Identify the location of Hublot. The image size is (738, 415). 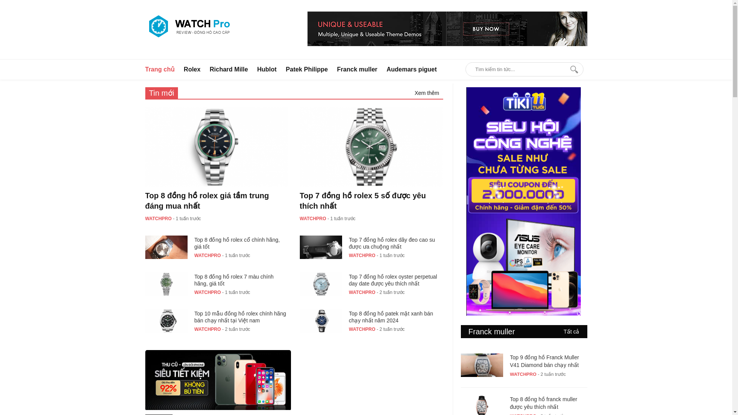
(267, 70).